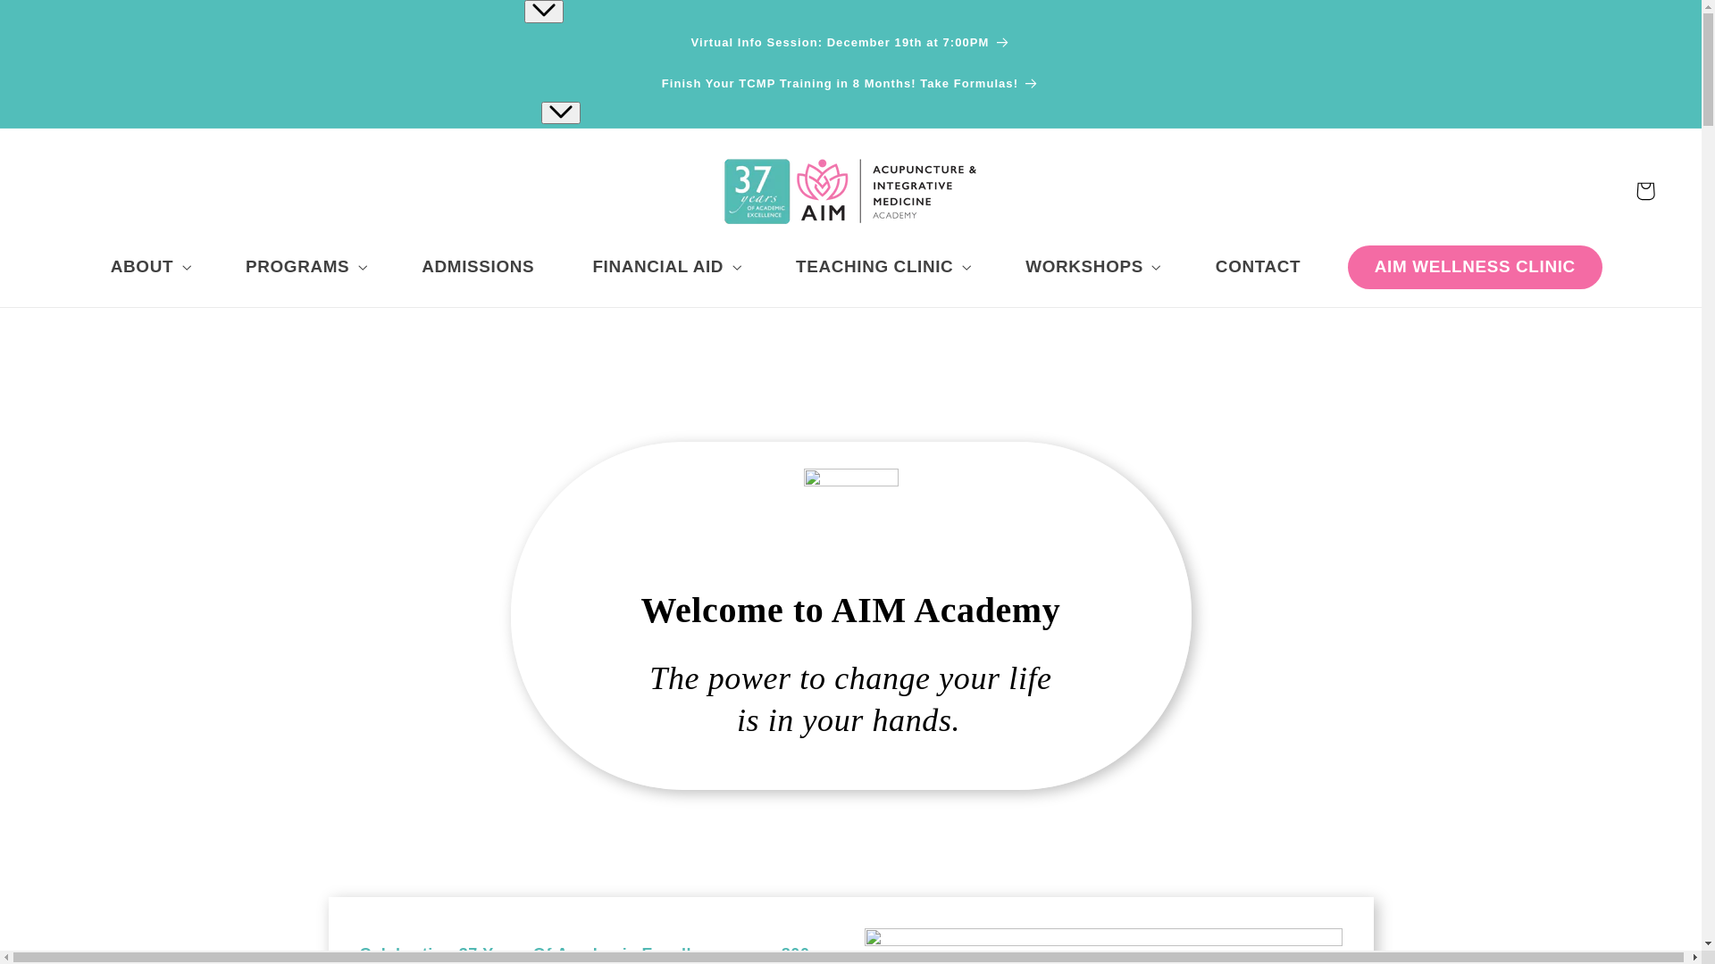 This screenshot has height=964, width=1715. I want to click on ADMISSIONS, so click(479, 268).